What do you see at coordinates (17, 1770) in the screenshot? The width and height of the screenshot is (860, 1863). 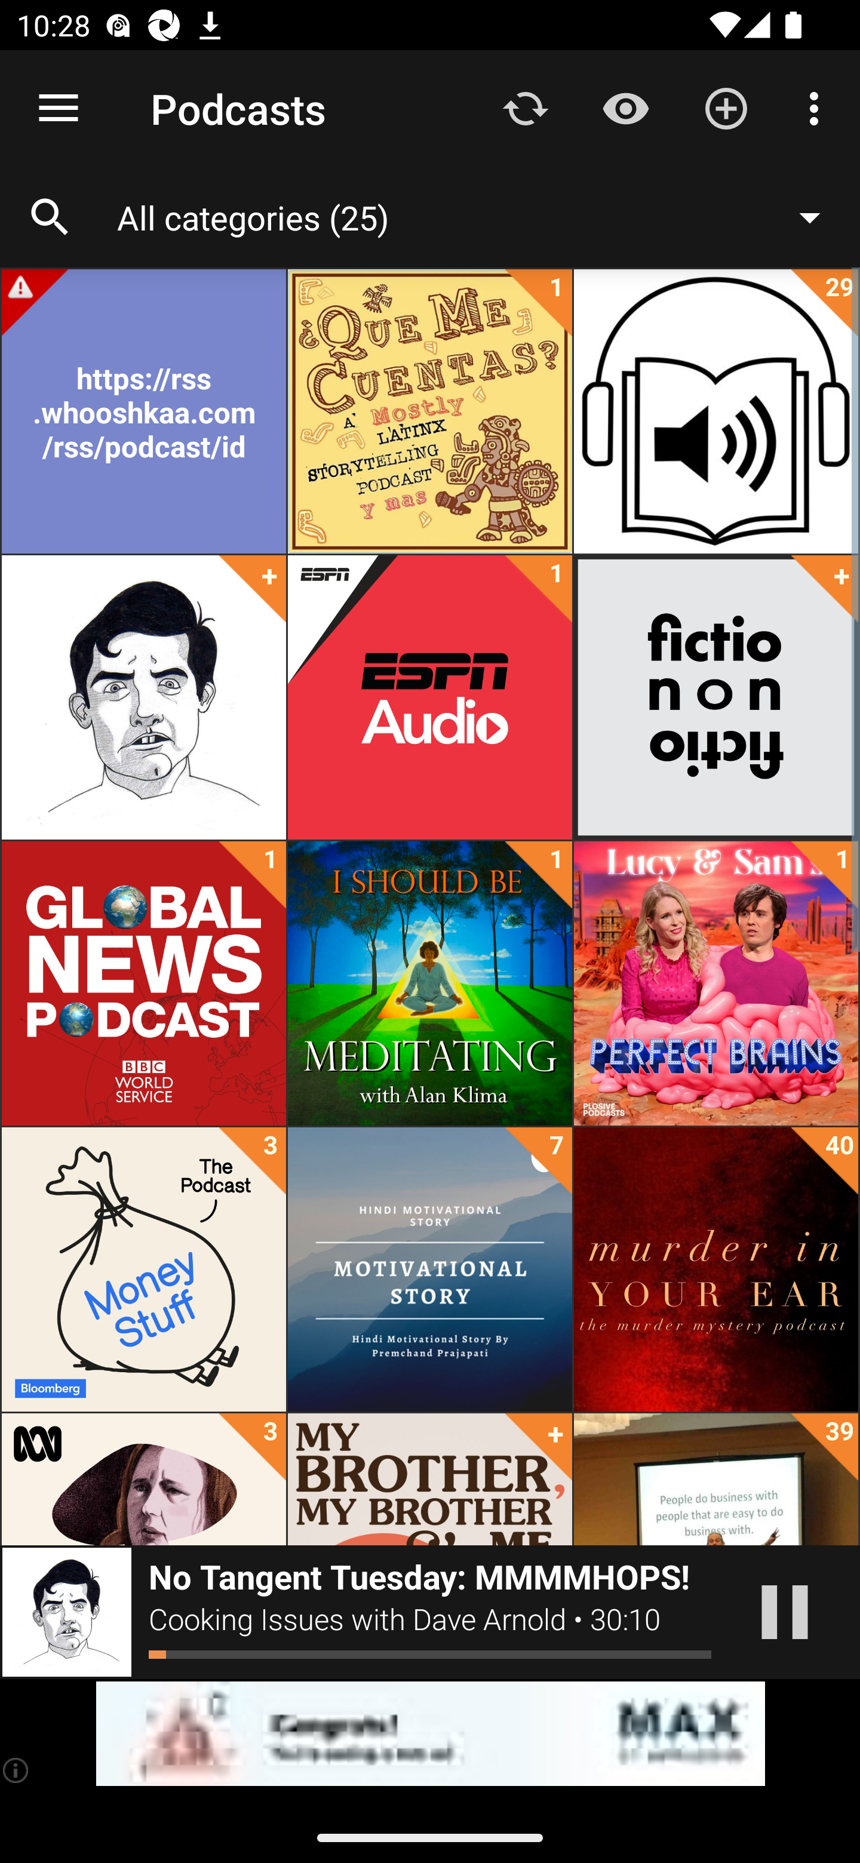 I see `(i)` at bounding box center [17, 1770].